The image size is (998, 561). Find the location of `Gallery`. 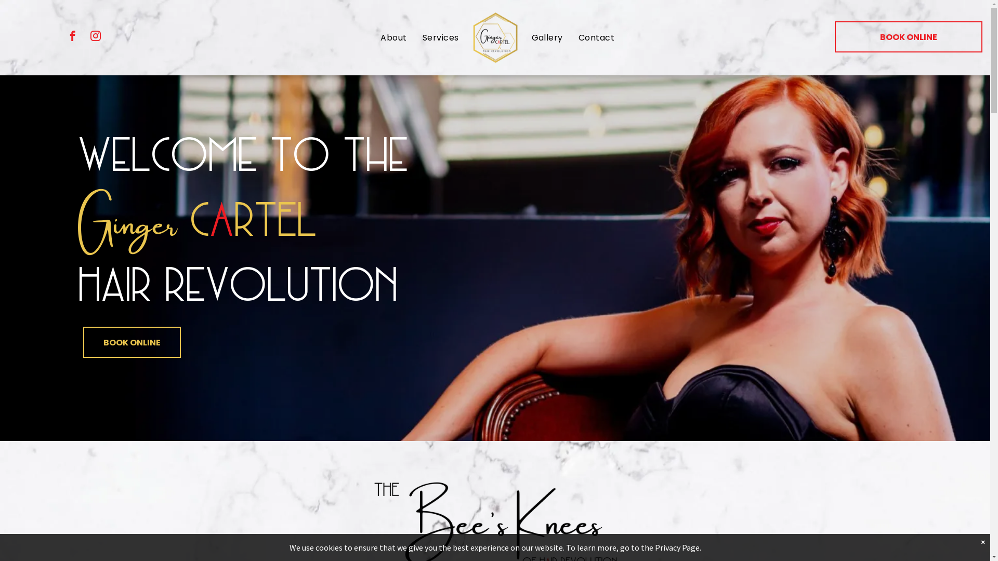

Gallery is located at coordinates (547, 37).